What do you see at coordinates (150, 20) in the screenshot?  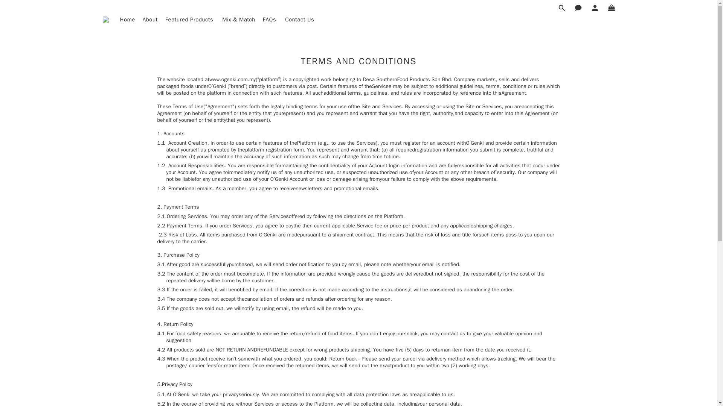 I see `About` at bounding box center [150, 20].